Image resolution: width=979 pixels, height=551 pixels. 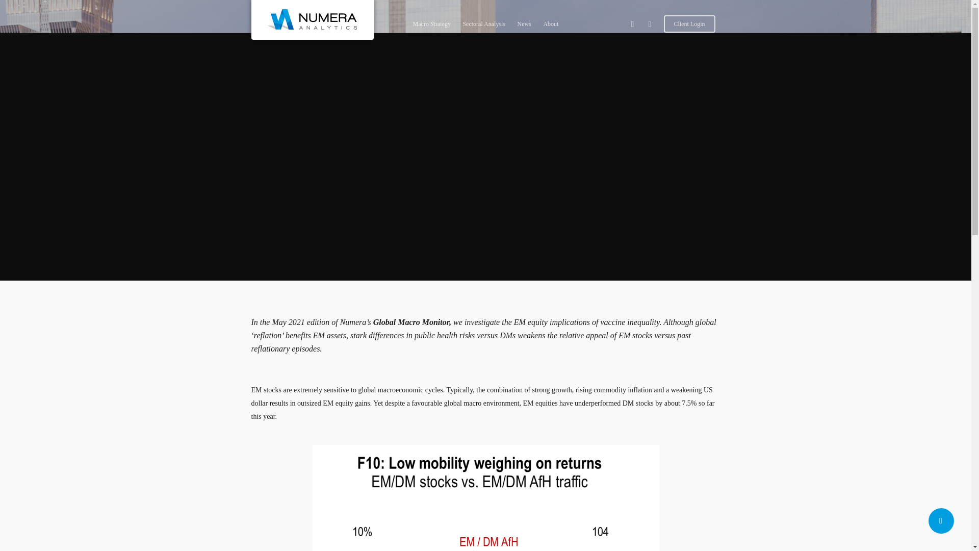 What do you see at coordinates (431, 32) in the screenshot?
I see `Macro Strategy` at bounding box center [431, 32].